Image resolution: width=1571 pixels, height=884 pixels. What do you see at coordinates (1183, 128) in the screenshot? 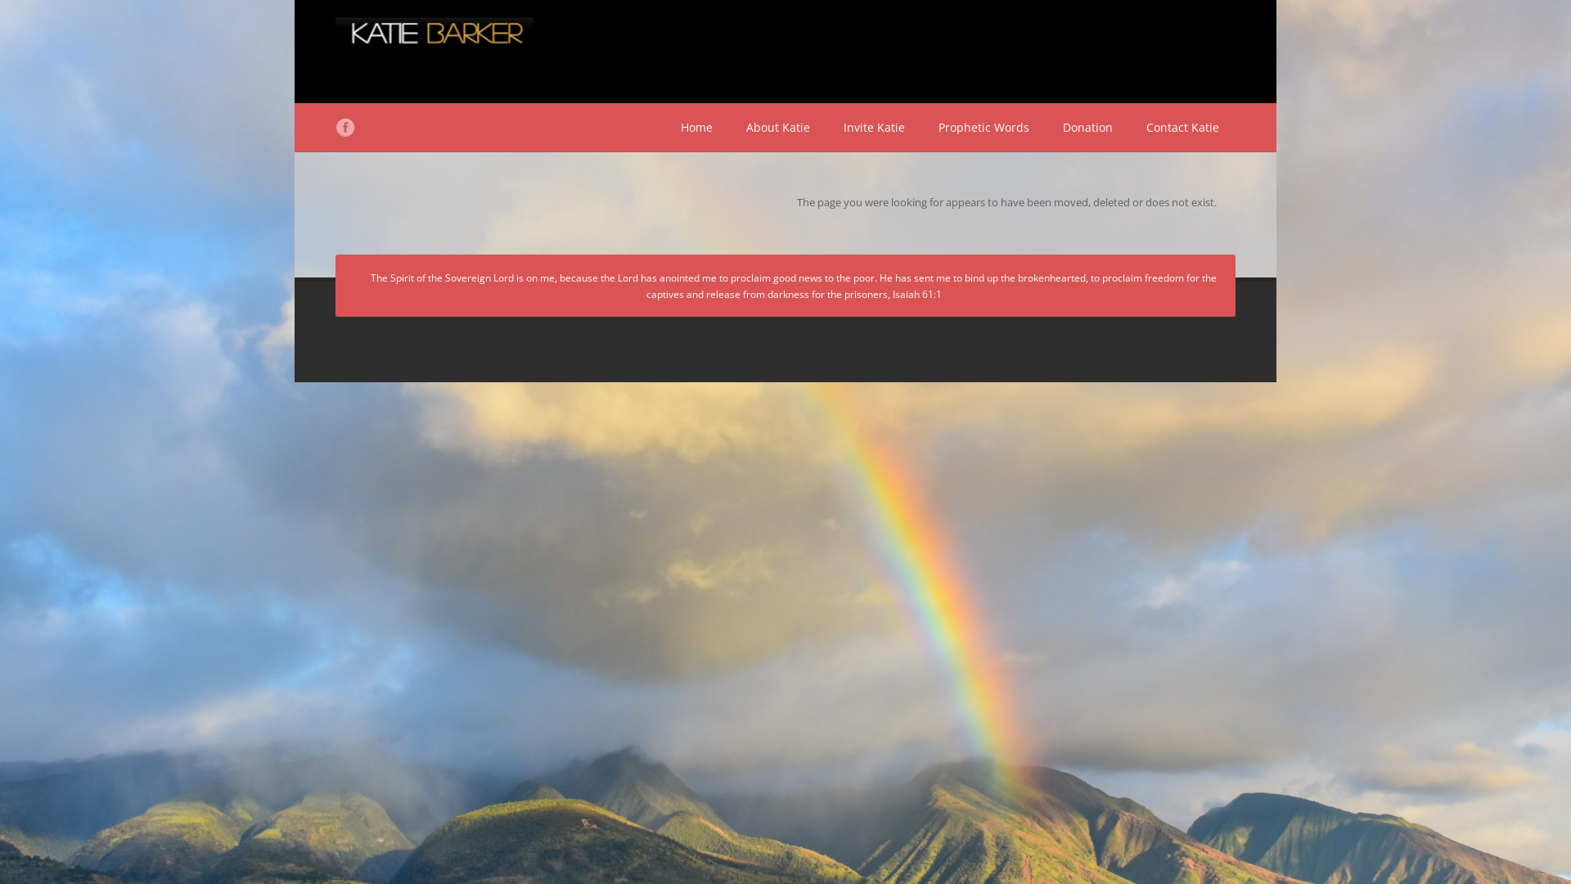
I see `Contact Katie` at bounding box center [1183, 128].